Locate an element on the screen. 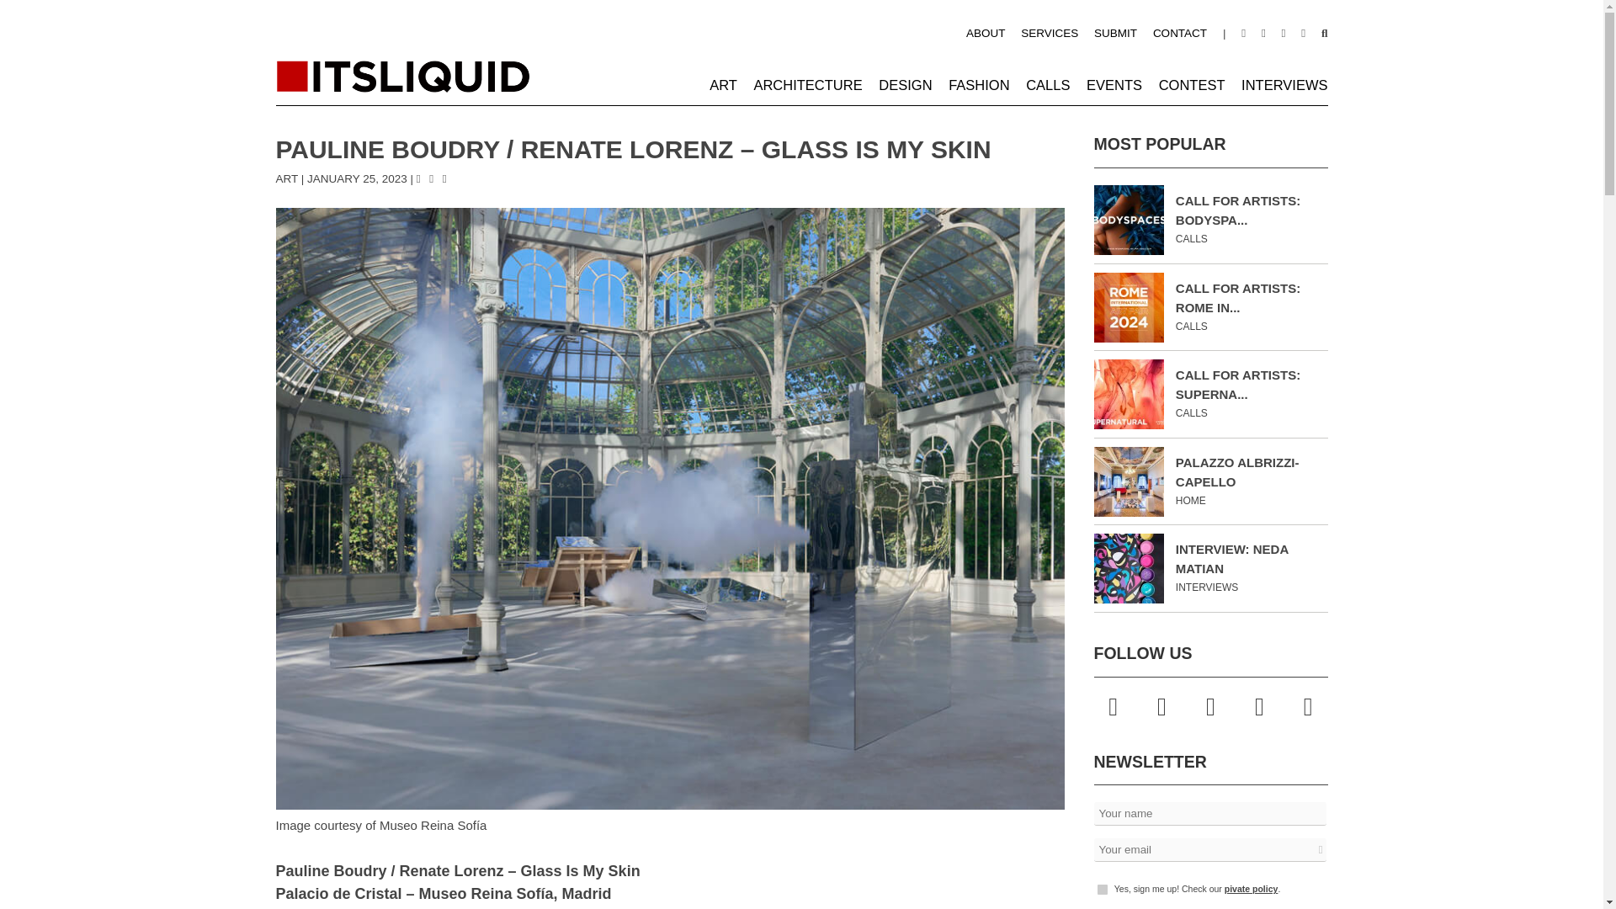 The image size is (1616, 909). ART is located at coordinates (722, 84).